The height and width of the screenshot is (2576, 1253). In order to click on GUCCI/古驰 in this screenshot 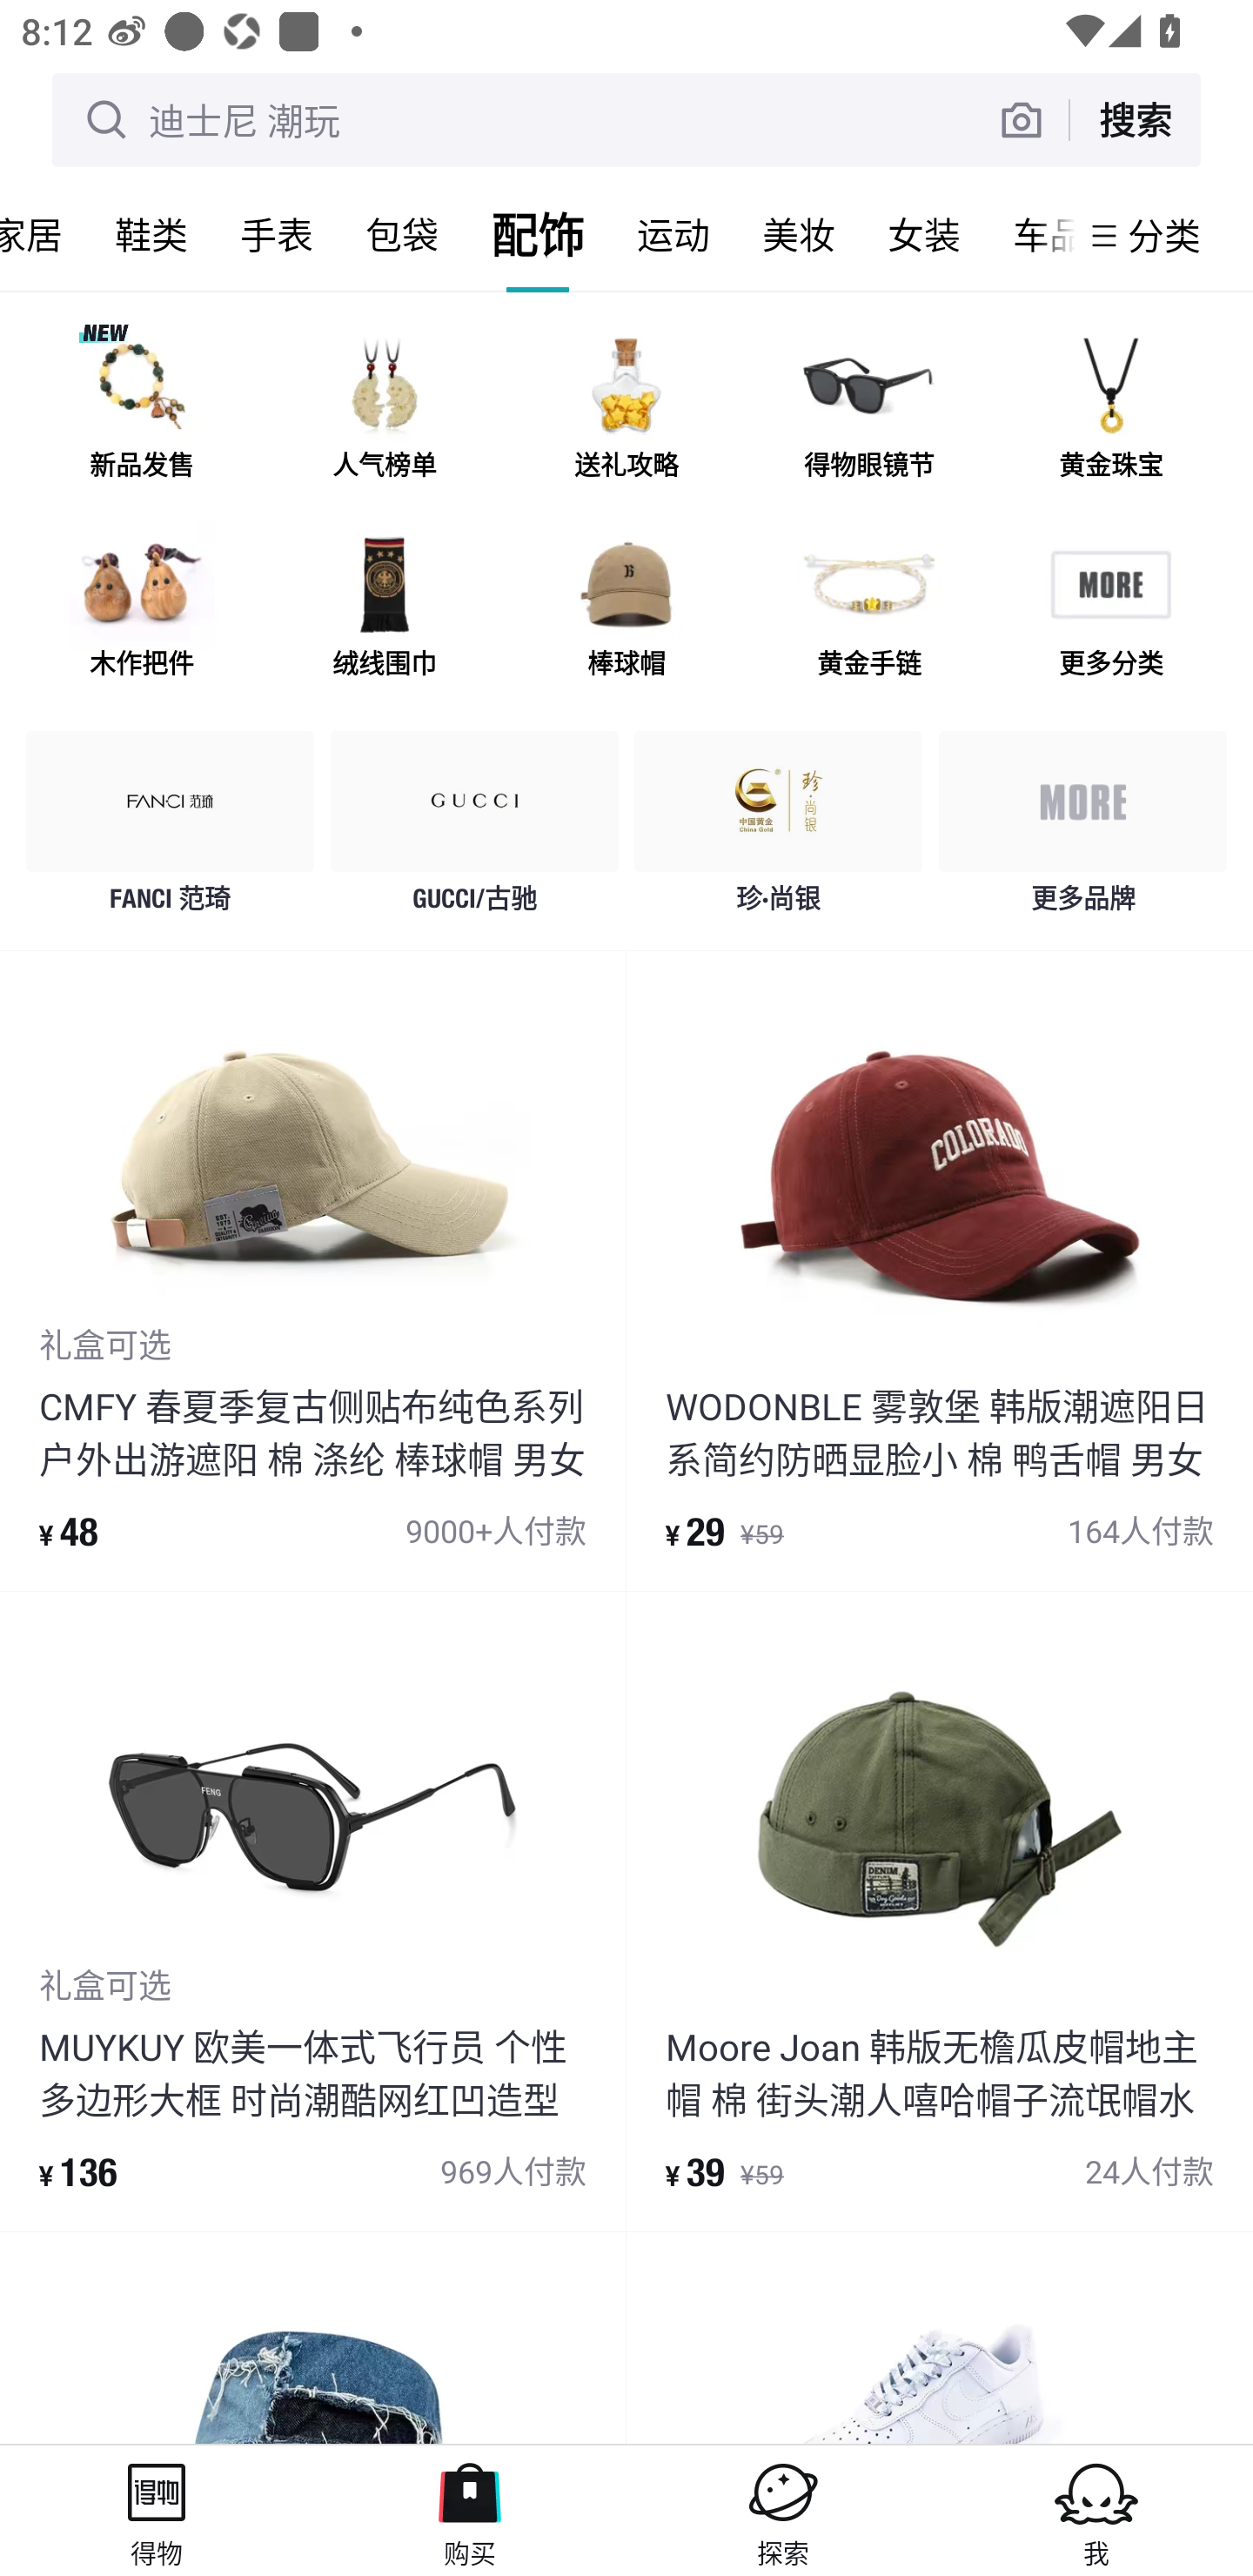, I will do `click(475, 830)`.